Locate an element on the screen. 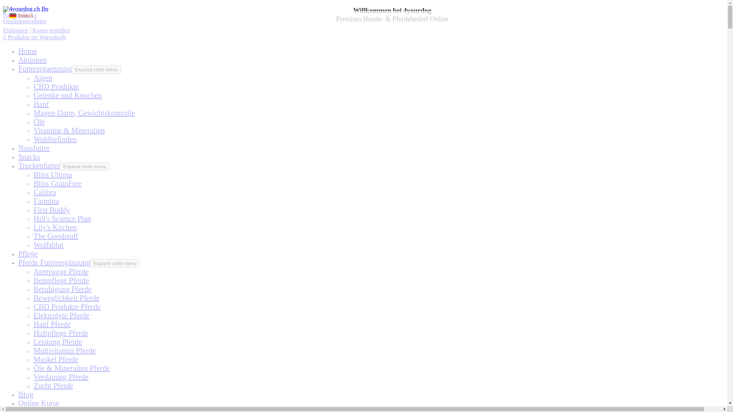 The height and width of the screenshot is (412, 733). Expand child menu is located at coordinates (96, 69).